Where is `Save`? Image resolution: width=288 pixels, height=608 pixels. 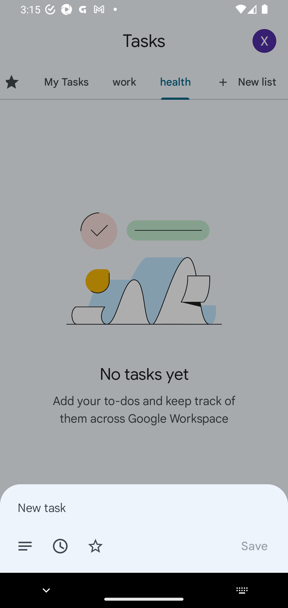 Save is located at coordinates (254, 546).